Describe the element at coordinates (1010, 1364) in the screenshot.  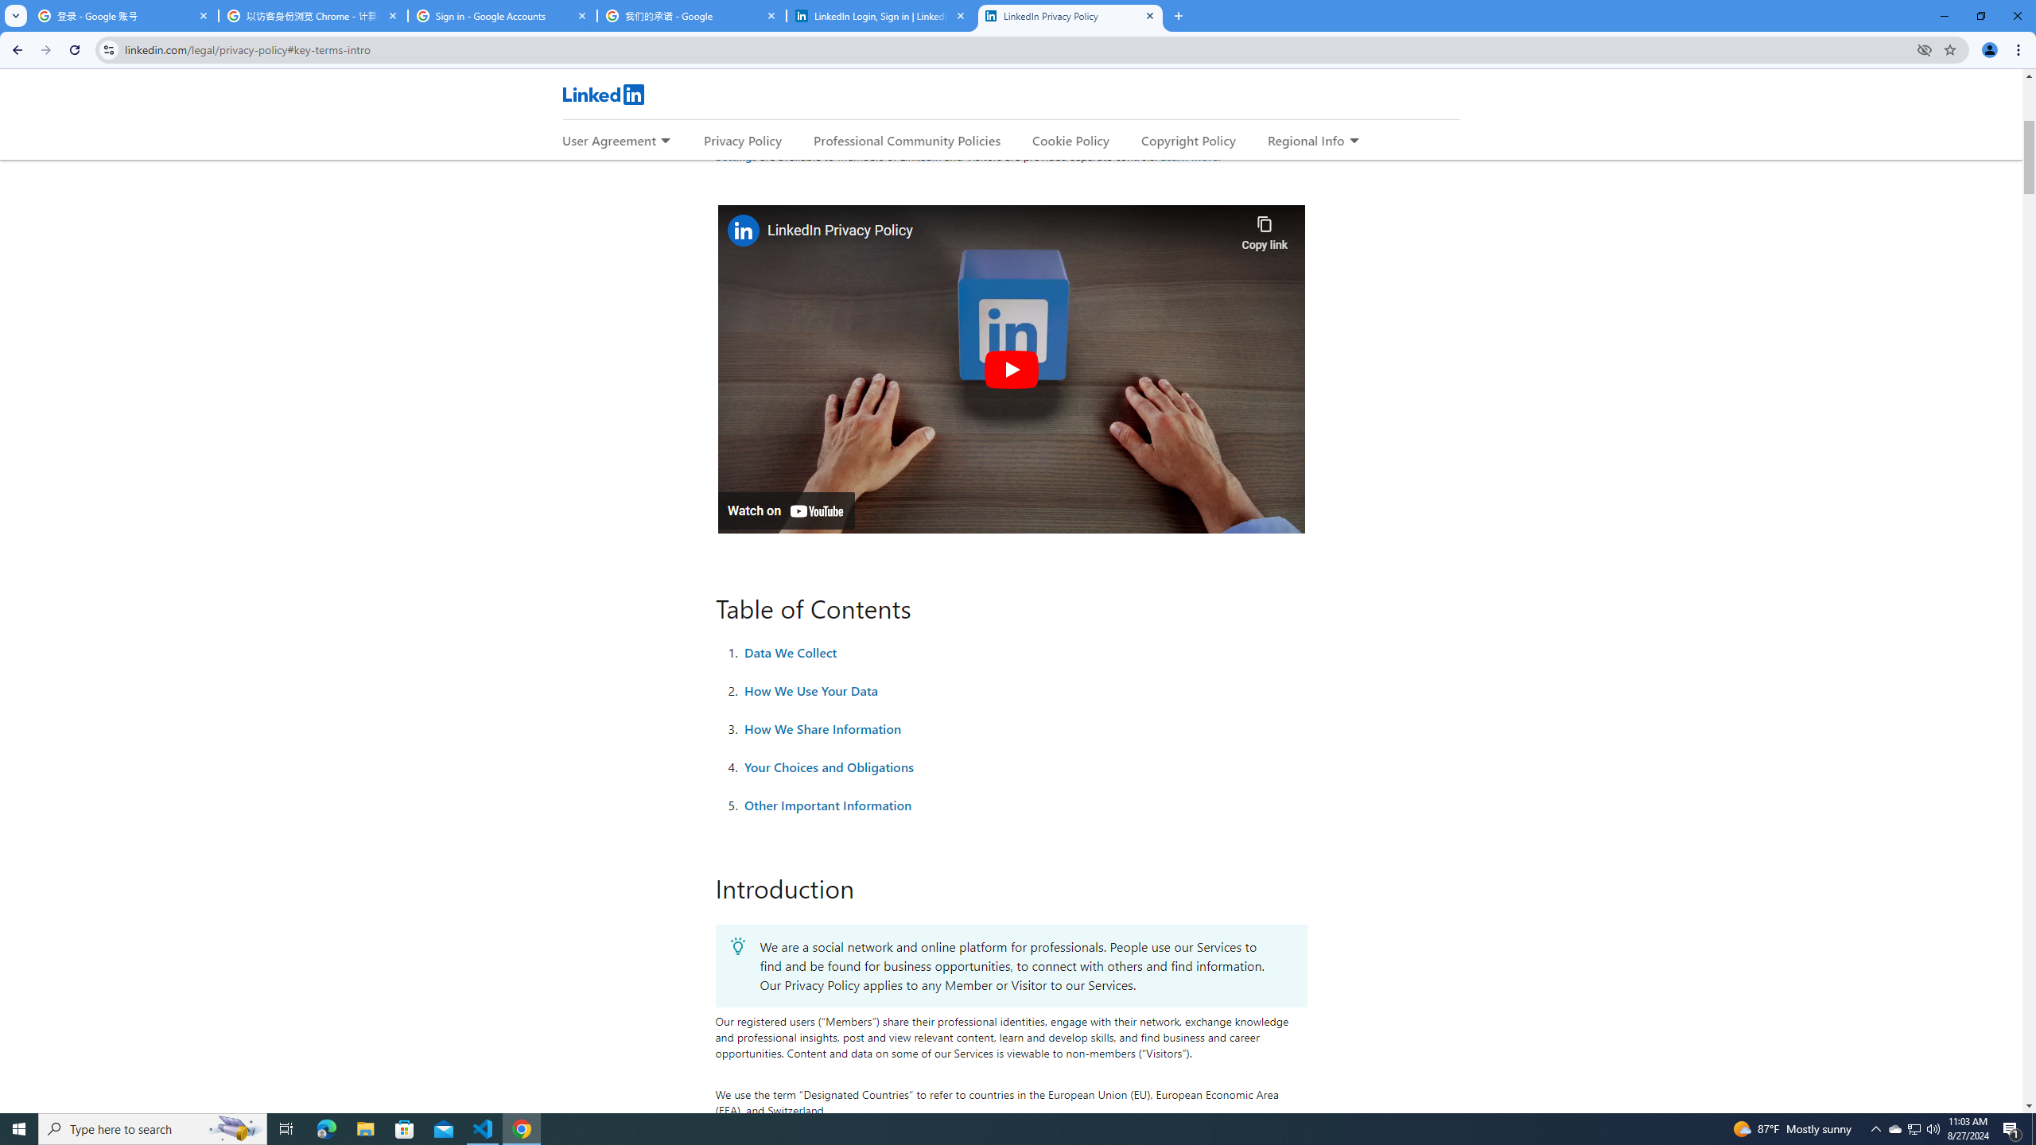
I see `AutomationID: int` at that location.